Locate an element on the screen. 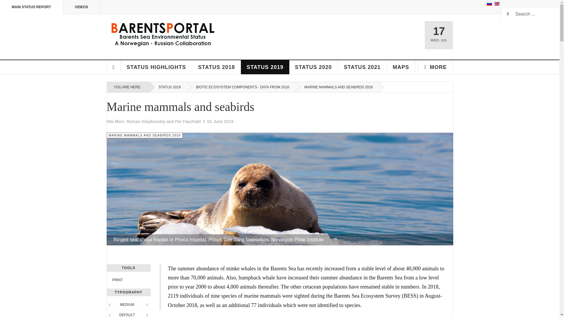 Image resolution: width=564 pixels, height=317 pixels. HOME is located at coordinates (113, 67).